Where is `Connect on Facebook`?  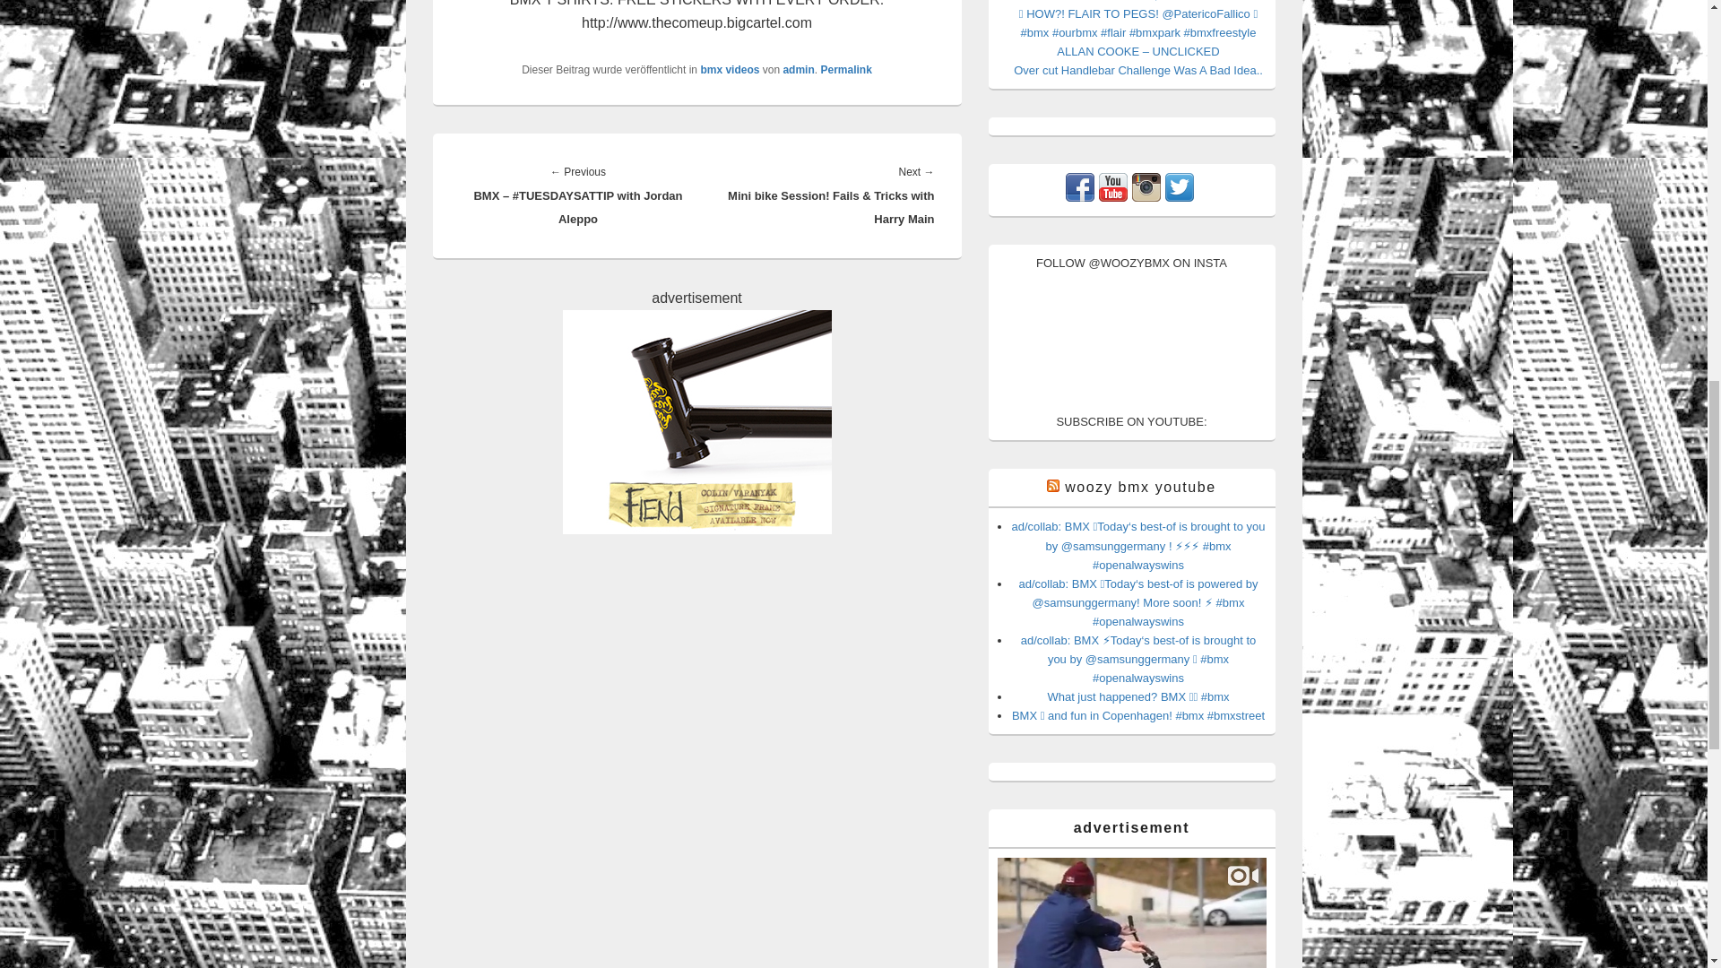
Connect on Facebook is located at coordinates (1079, 197).